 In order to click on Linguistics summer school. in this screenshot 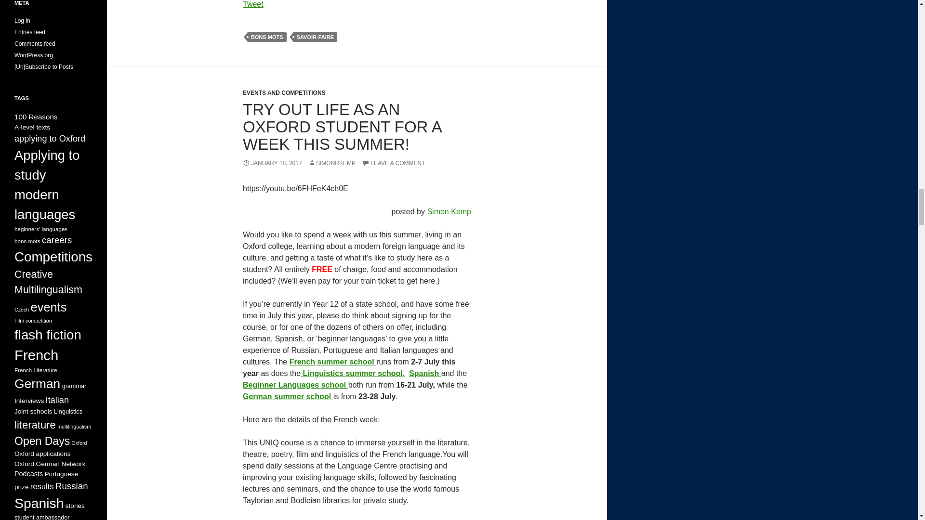, I will do `click(353, 373)`.